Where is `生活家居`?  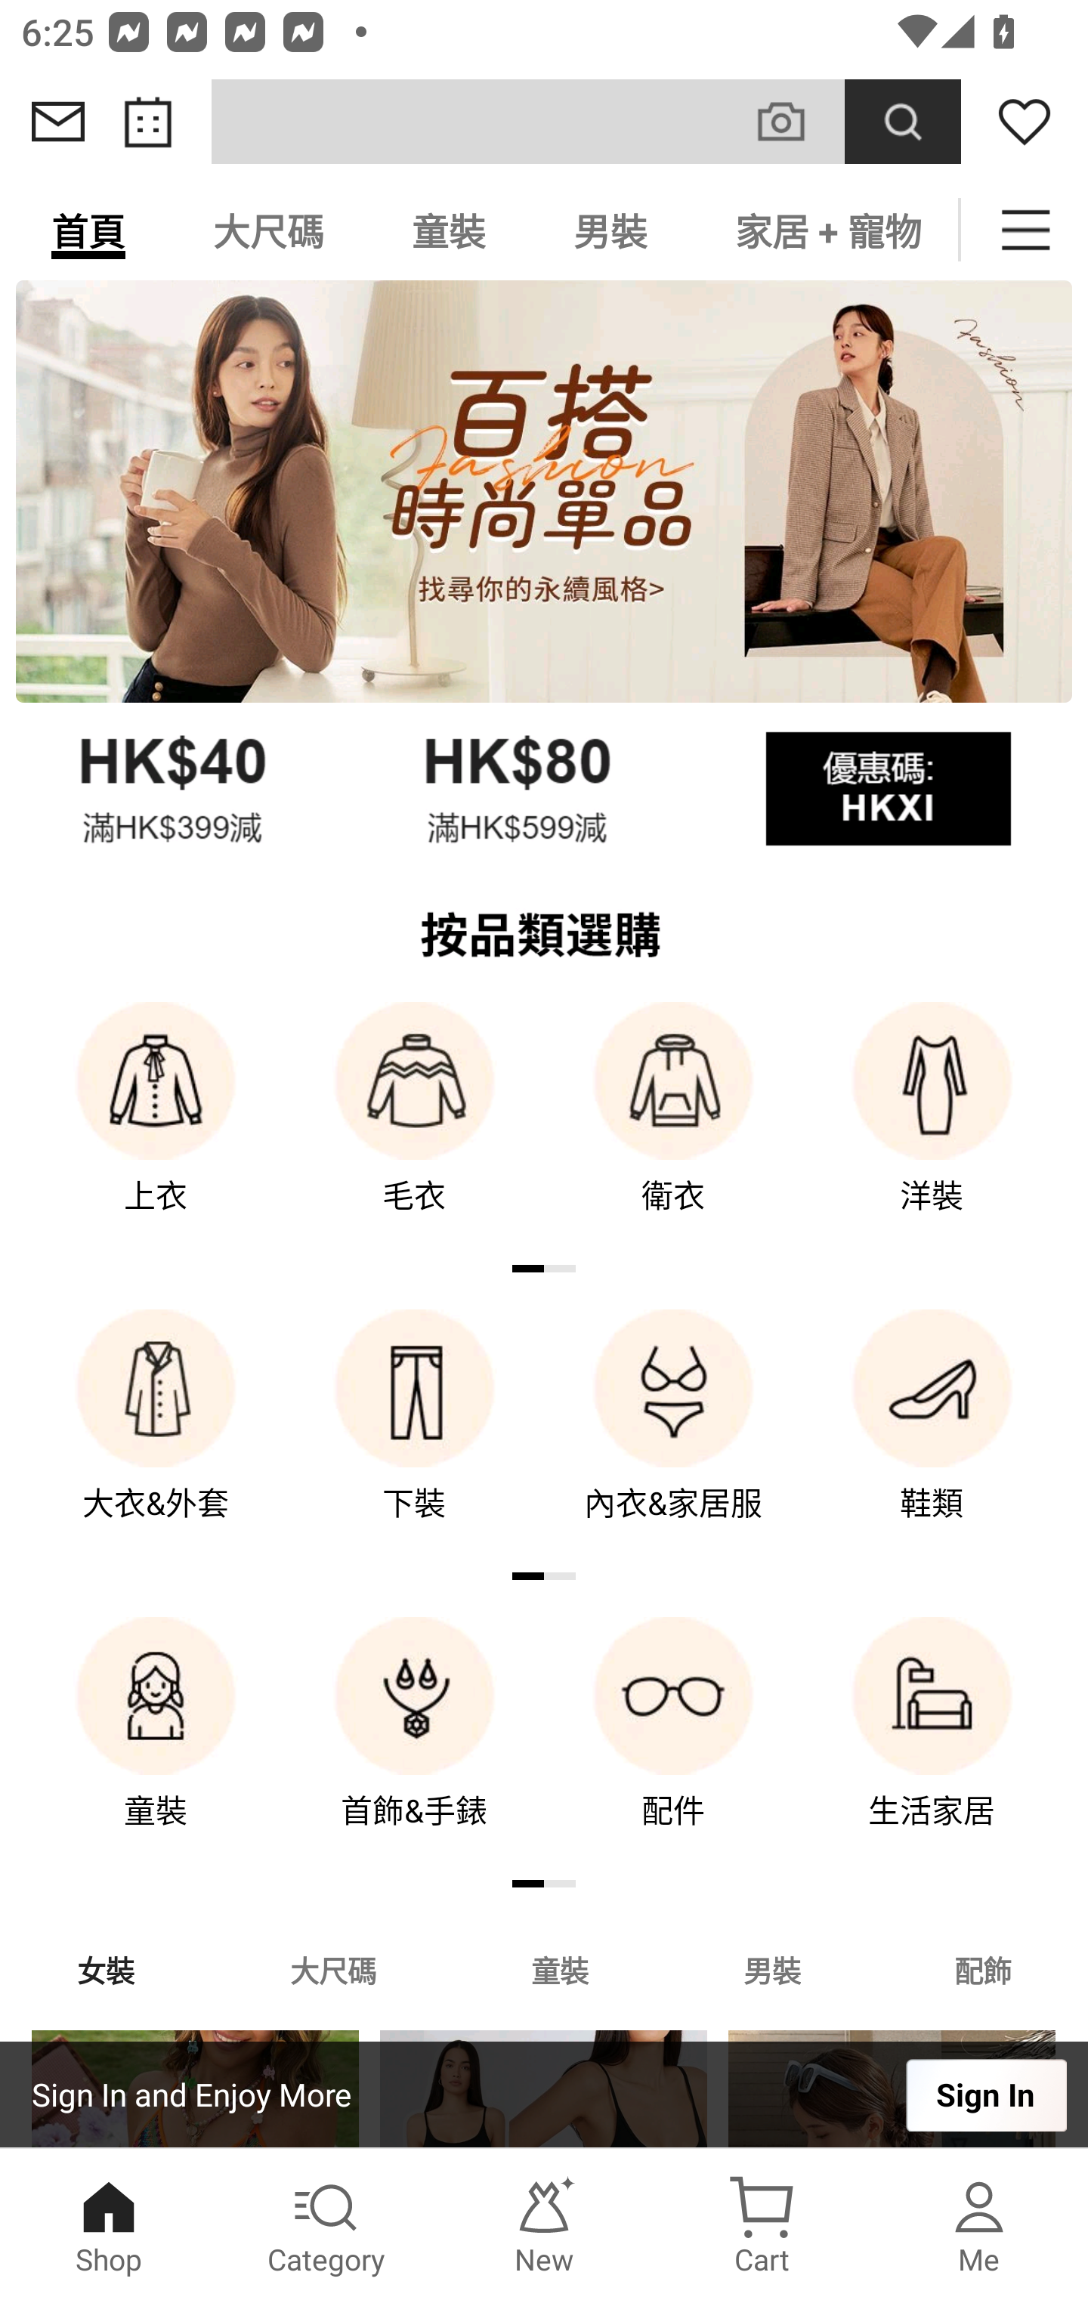 生活家居 is located at coordinates (932, 1743).